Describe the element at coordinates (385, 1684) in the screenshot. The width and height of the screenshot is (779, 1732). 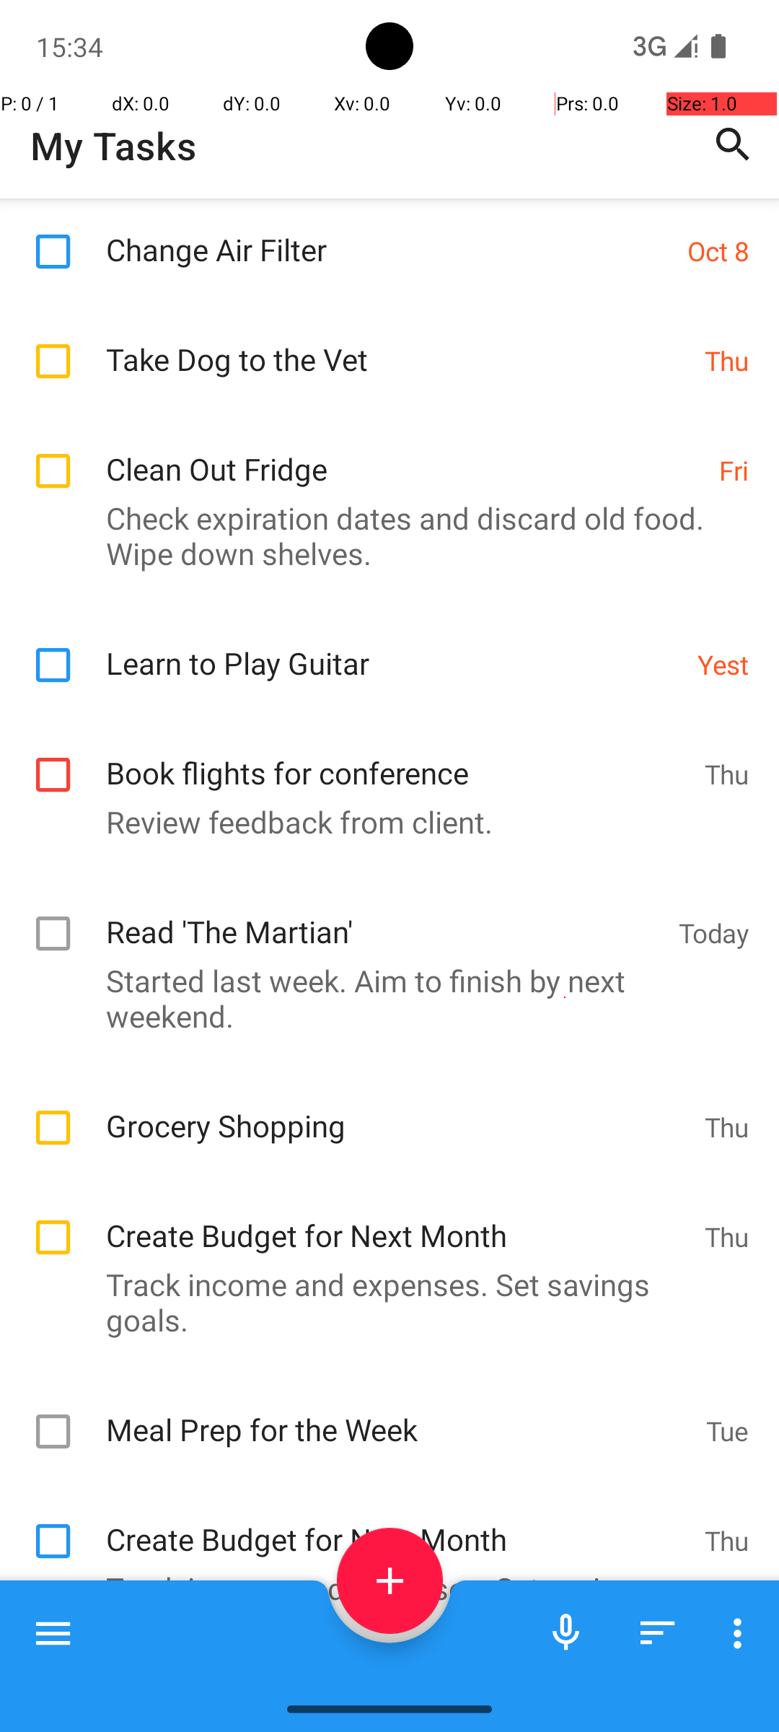
I see `Schedule Dentist Appointment` at that location.